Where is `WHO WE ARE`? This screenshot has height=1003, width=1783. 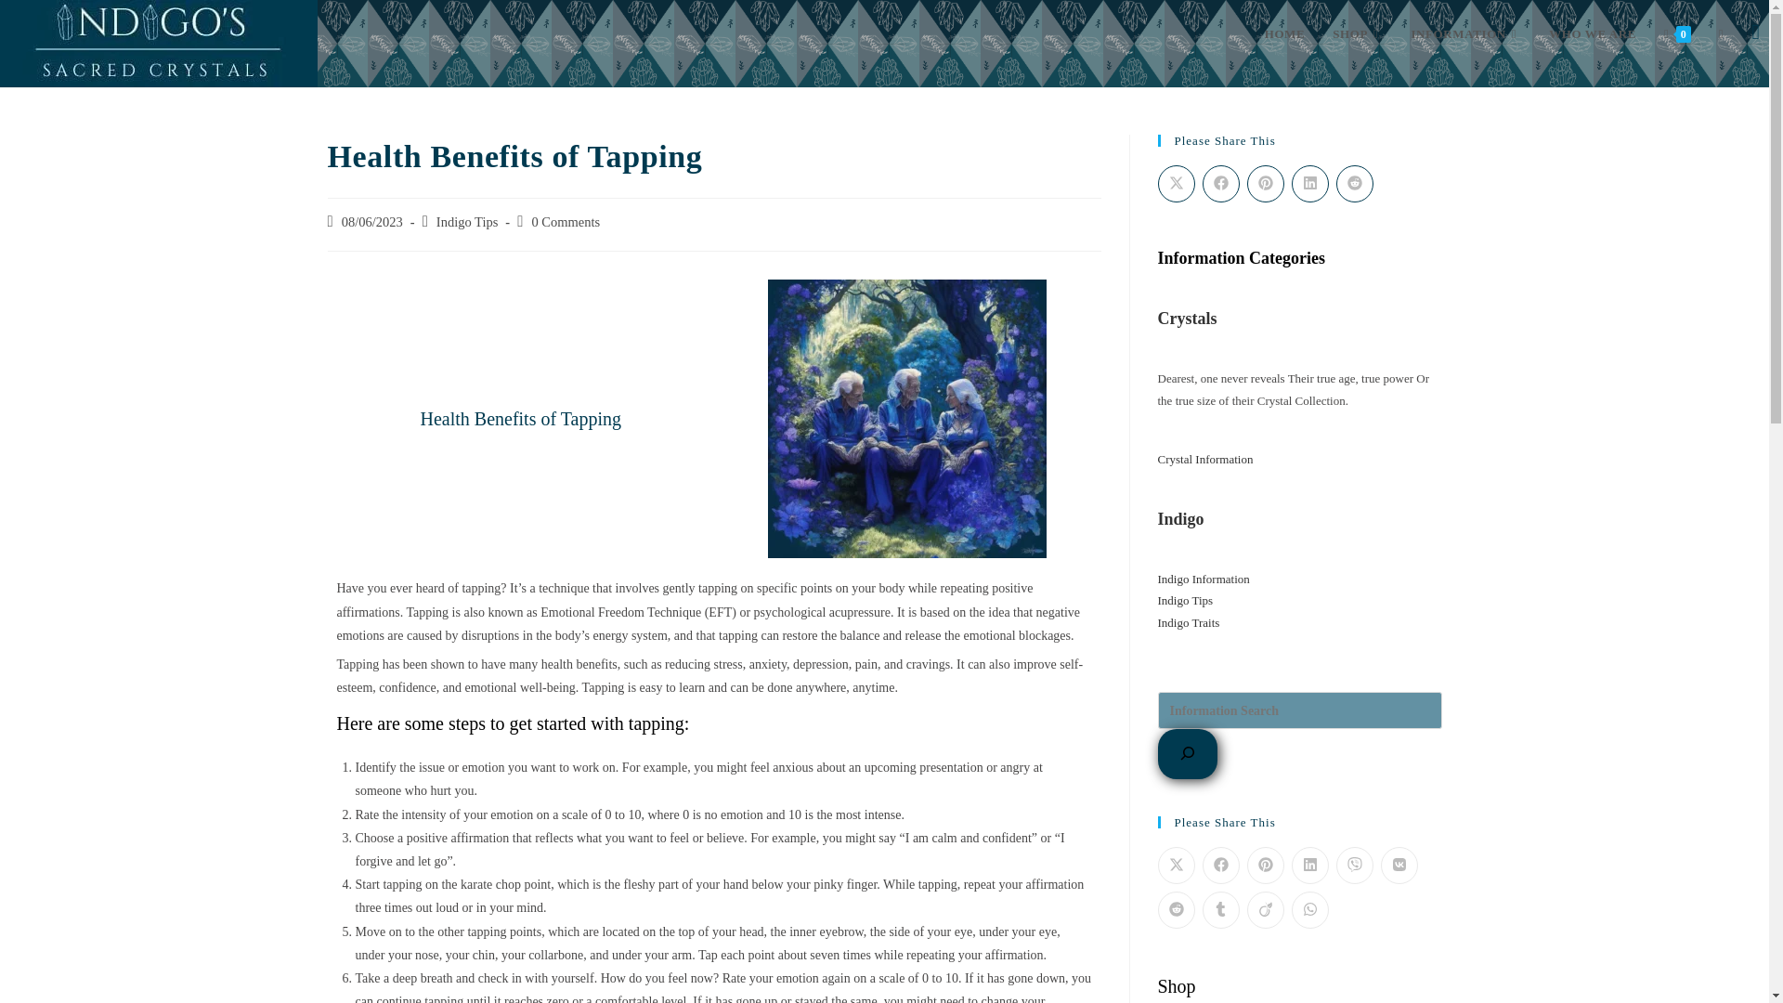 WHO WE ARE is located at coordinates (1593, 34).